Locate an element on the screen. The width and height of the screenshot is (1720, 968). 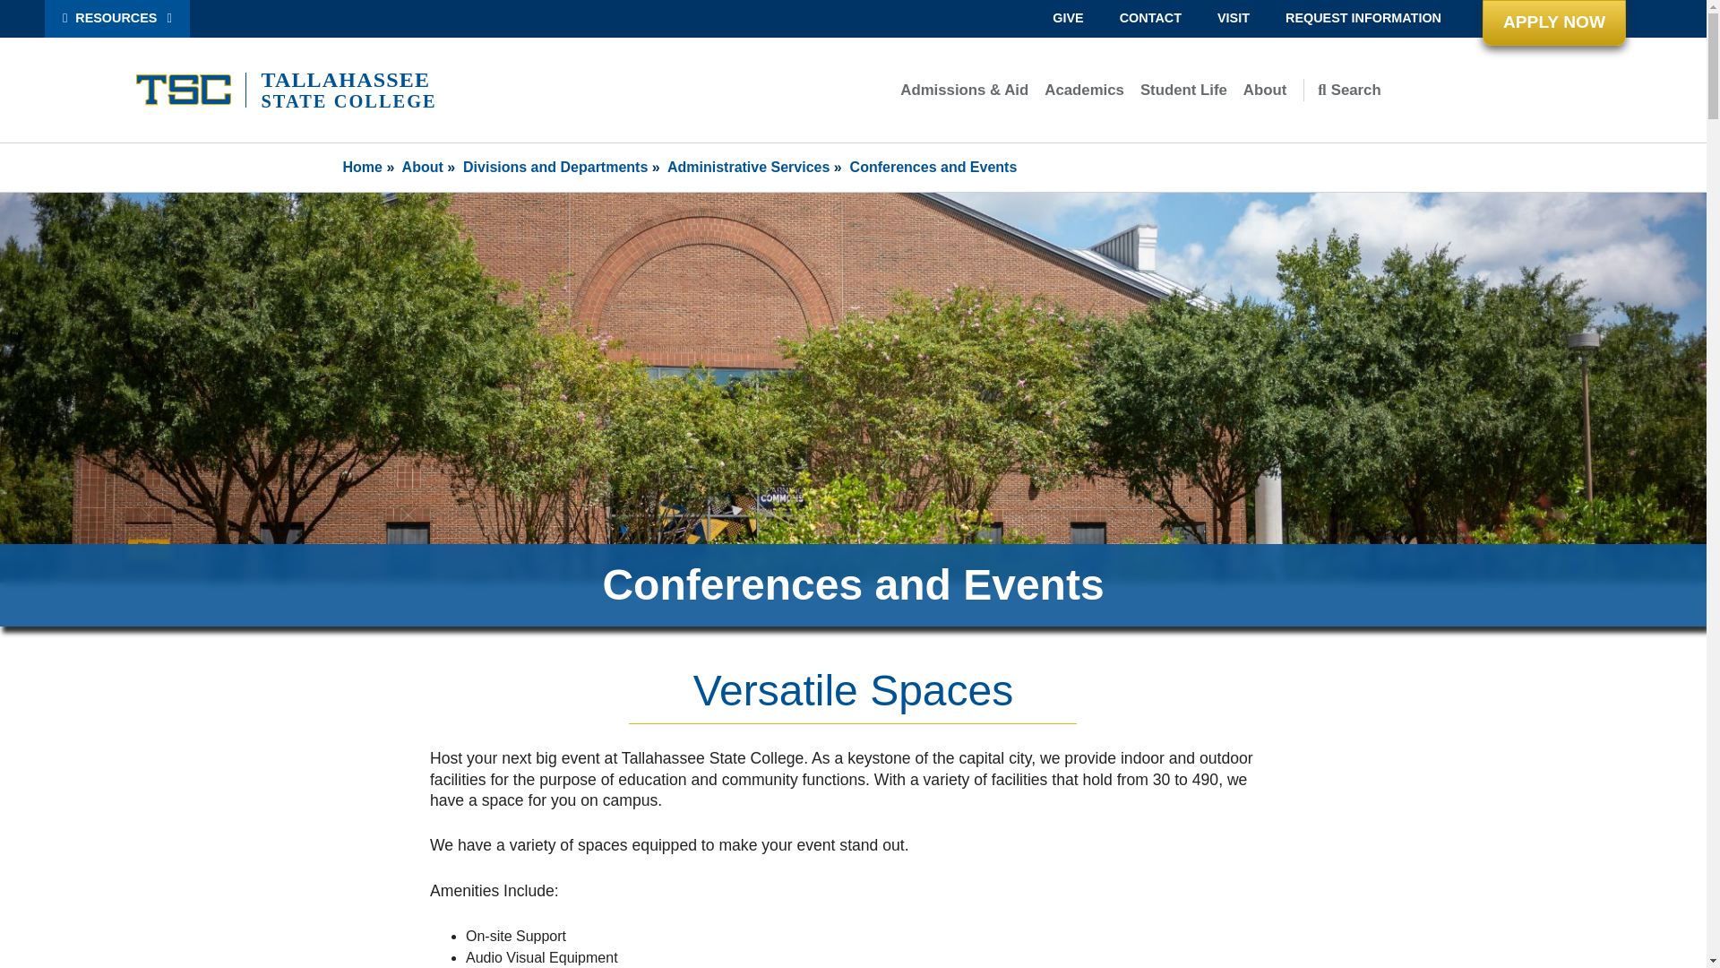
REQUEST INFORMATION is located at coordinates (1363, 19).